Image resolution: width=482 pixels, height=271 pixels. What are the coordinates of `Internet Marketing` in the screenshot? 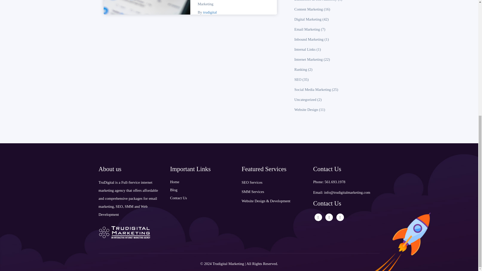 It's located at (309, 59).